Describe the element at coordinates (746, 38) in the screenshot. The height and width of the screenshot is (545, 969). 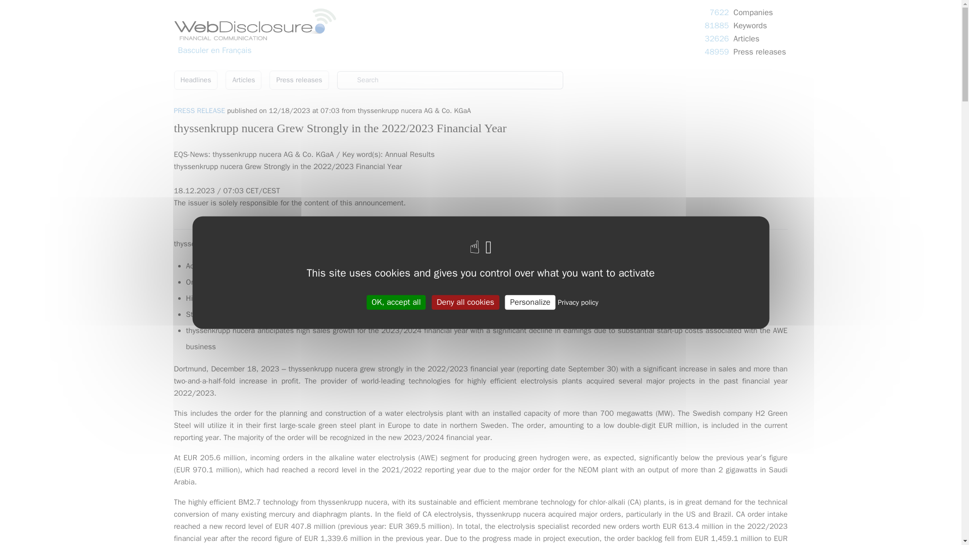
I see `Articles` at that location.